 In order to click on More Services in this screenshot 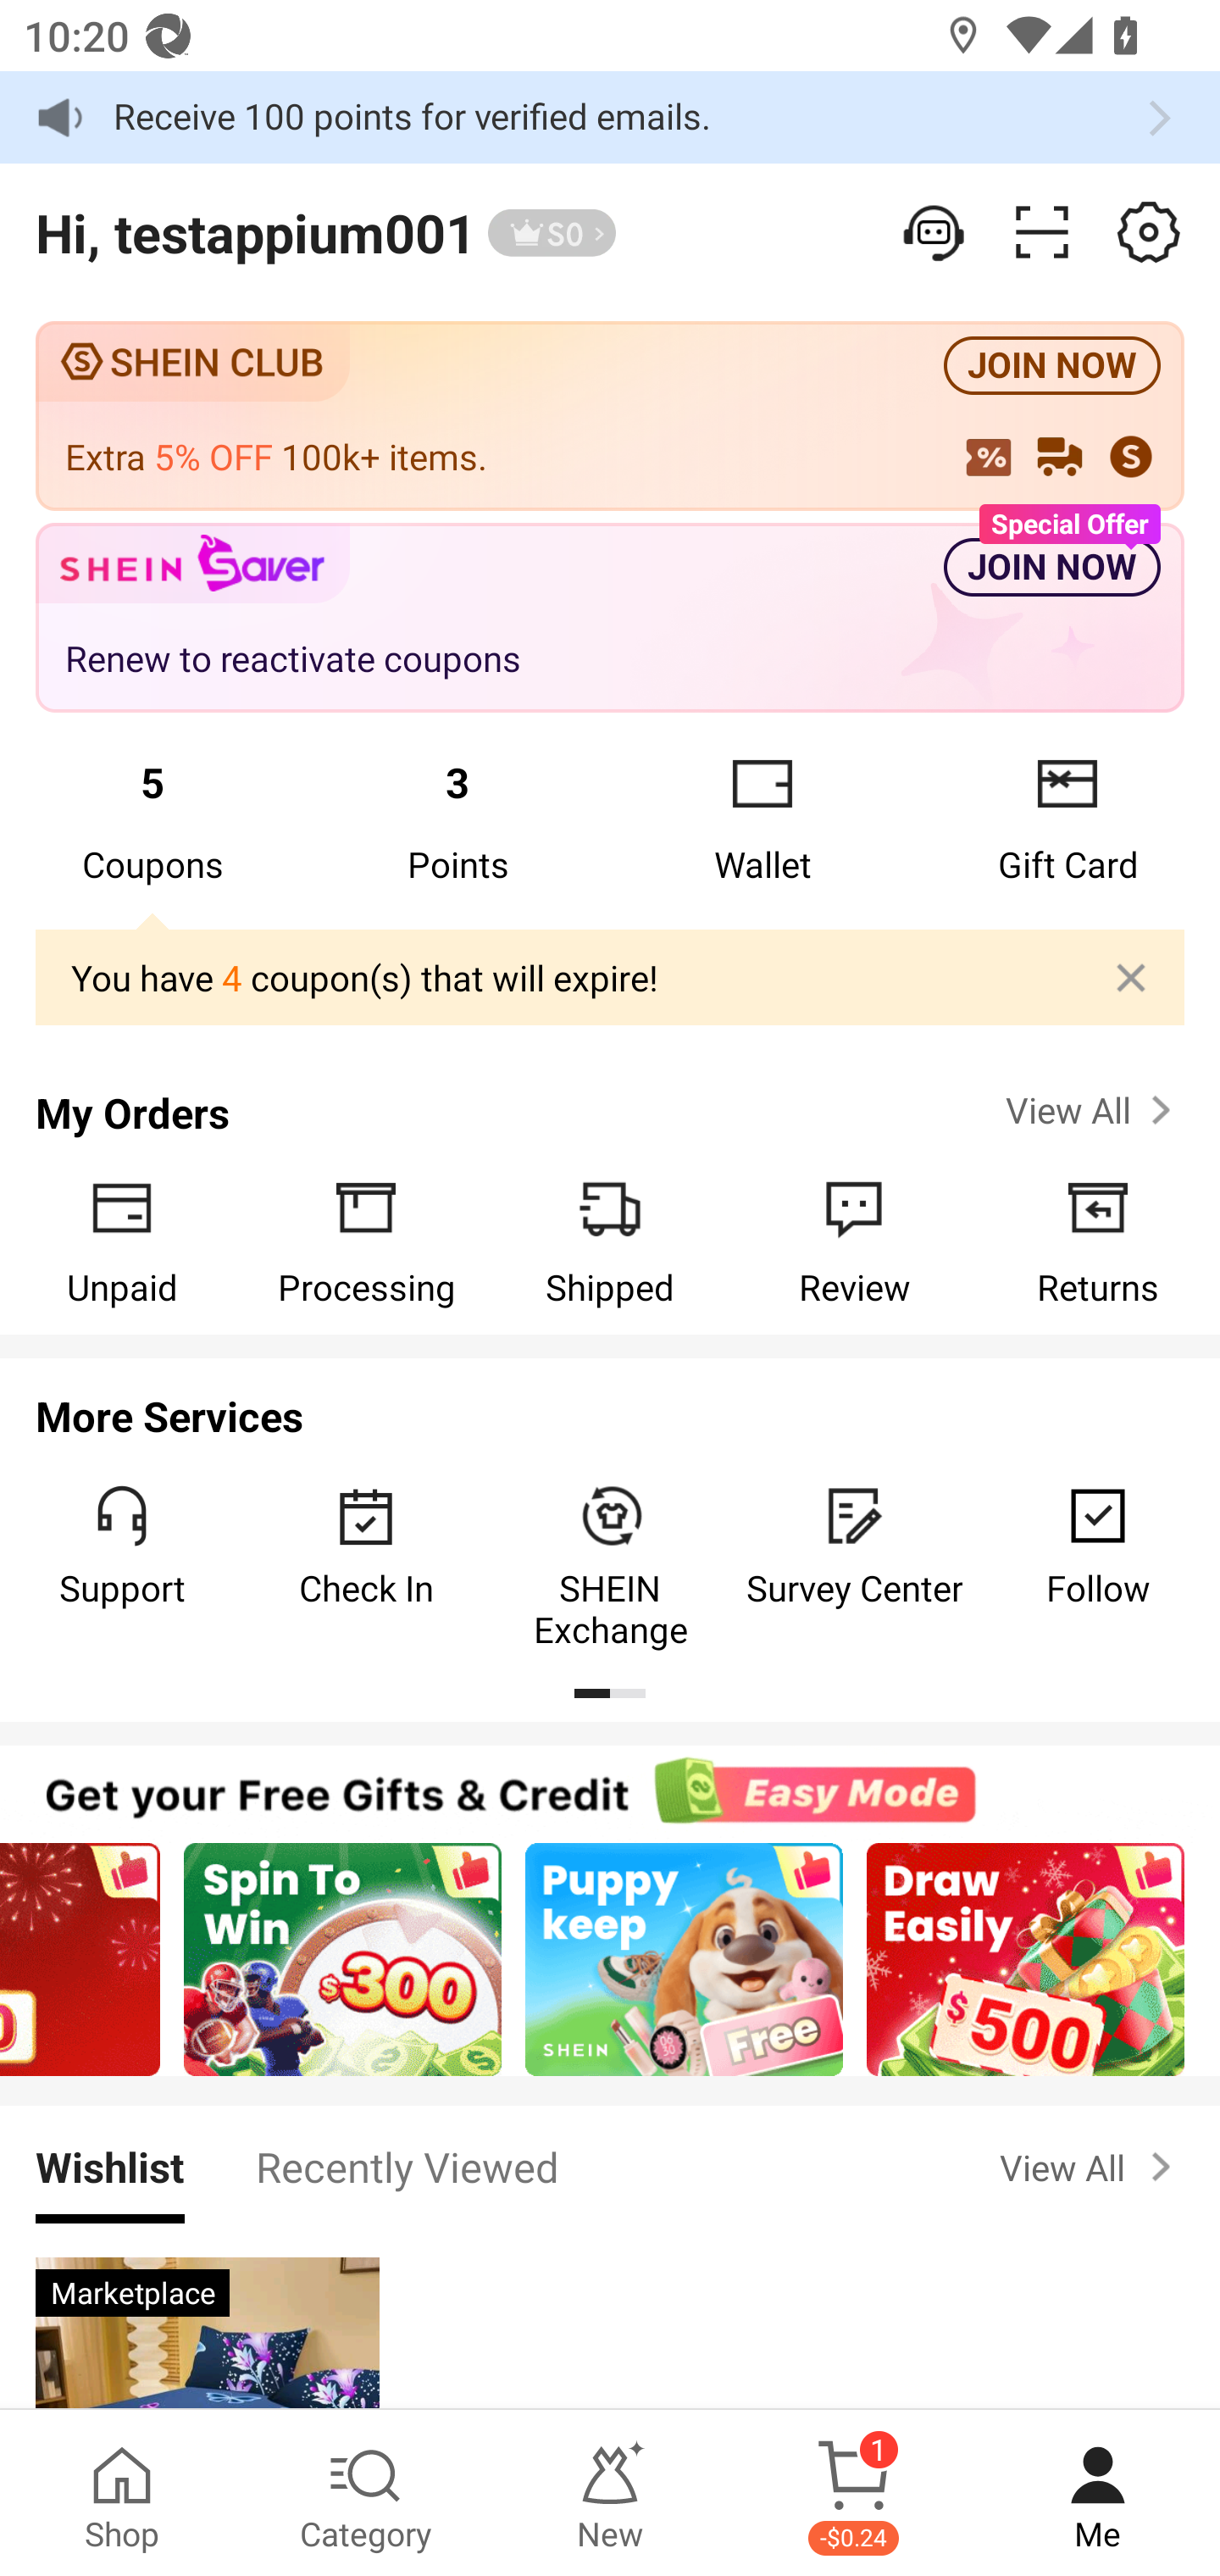, I will do `click(610, 1407)`.